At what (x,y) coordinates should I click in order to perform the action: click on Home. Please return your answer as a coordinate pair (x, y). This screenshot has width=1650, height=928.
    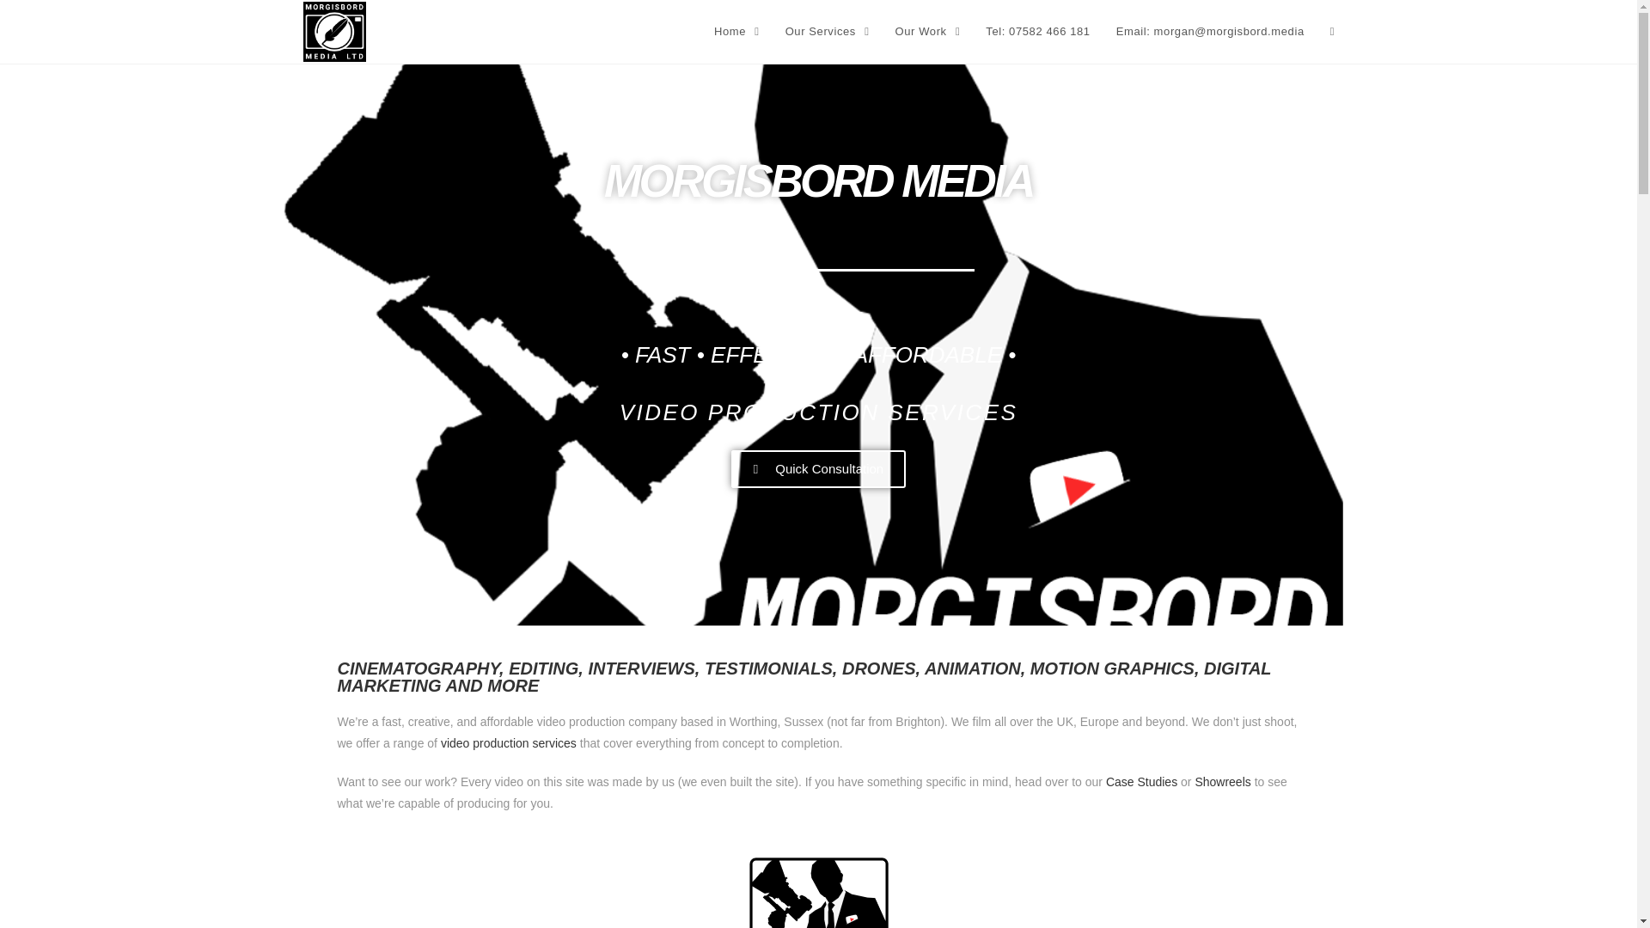
    Looking at the image, I should click on (736, 32).